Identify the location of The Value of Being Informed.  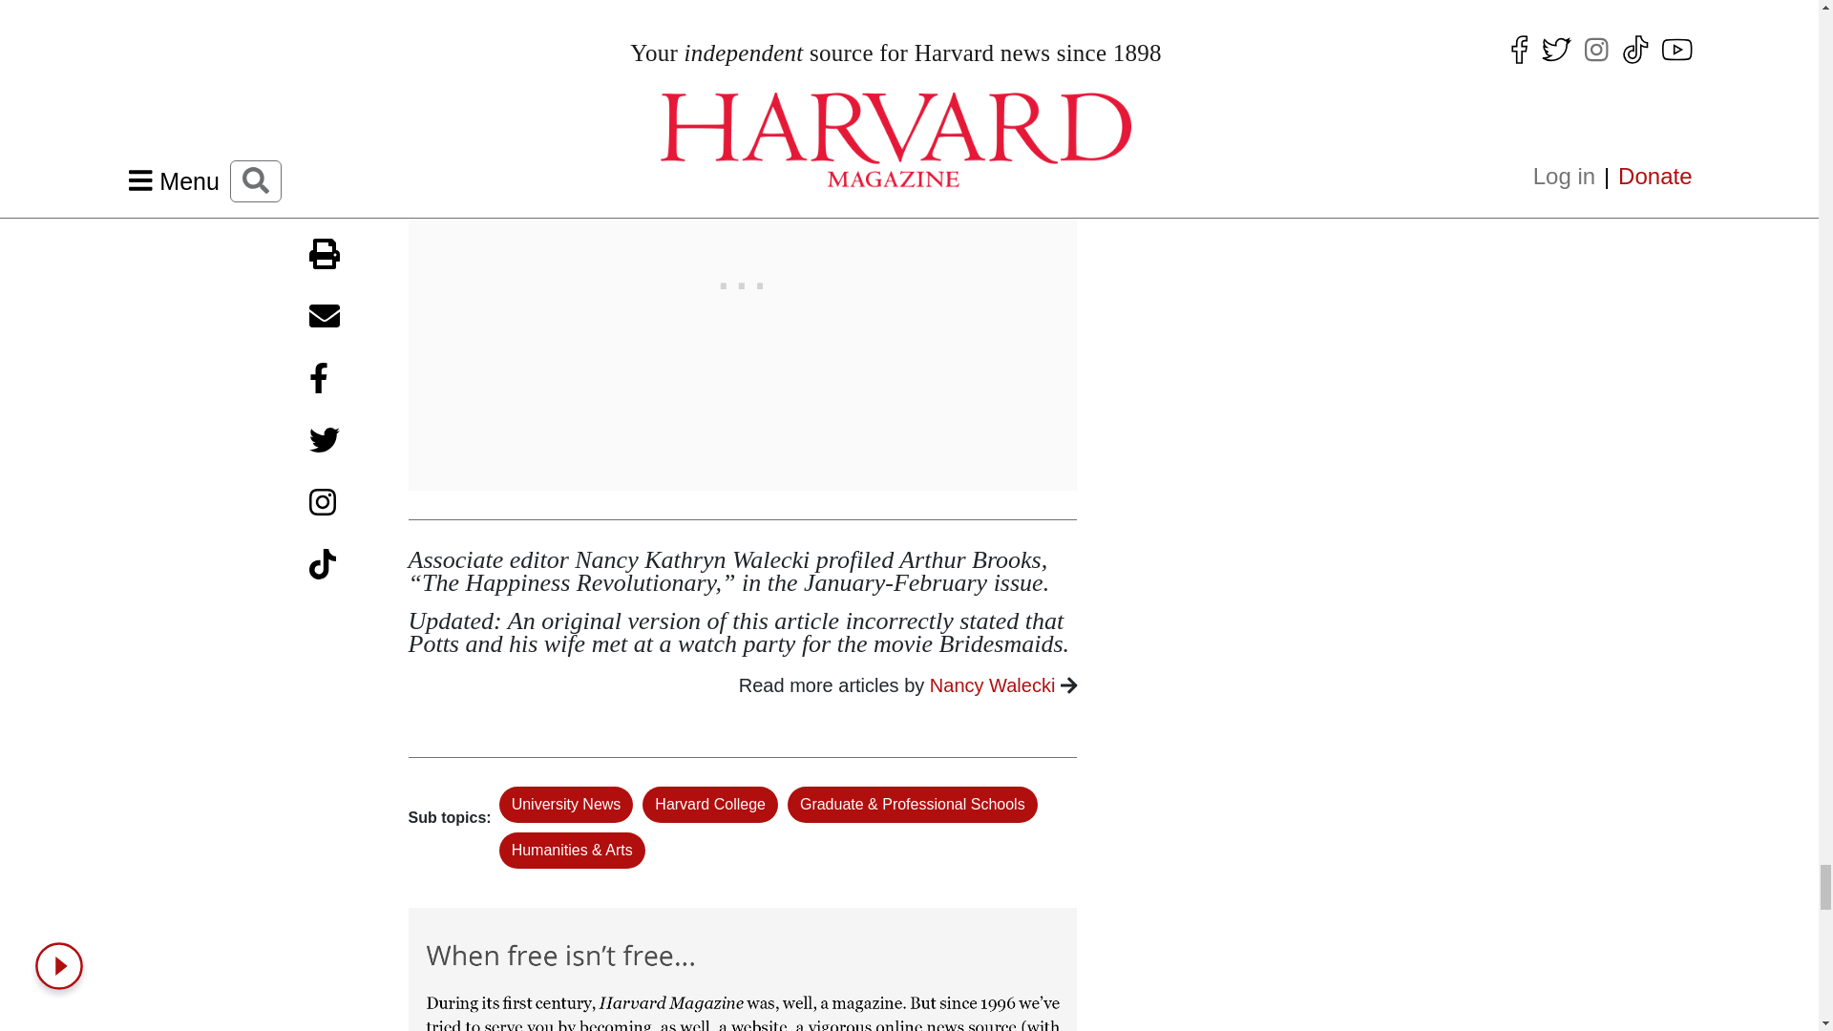
(743, 950).